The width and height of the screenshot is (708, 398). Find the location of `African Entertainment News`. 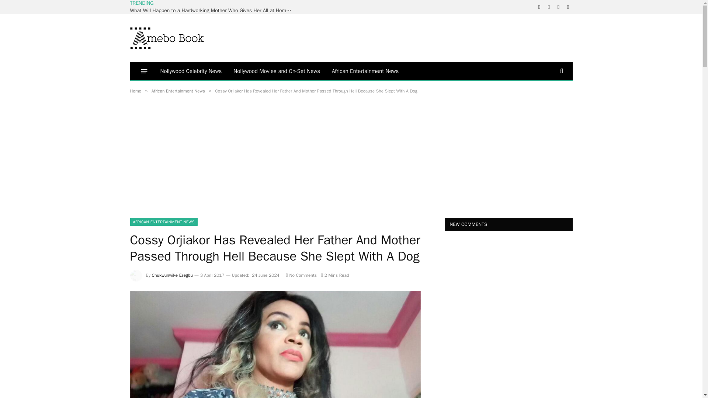

African Entertainment News is located at coordinates (178, 91).